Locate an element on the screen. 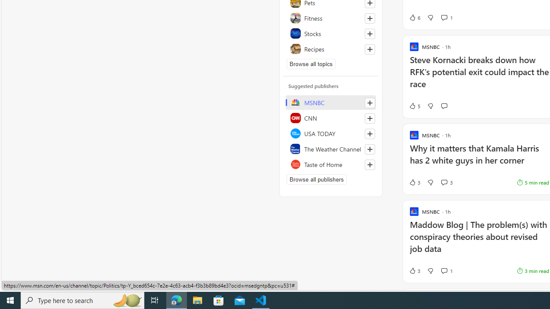 The width and height of the screenshot is (550, 309). Follow this topic is located at coordinates (370, 49).